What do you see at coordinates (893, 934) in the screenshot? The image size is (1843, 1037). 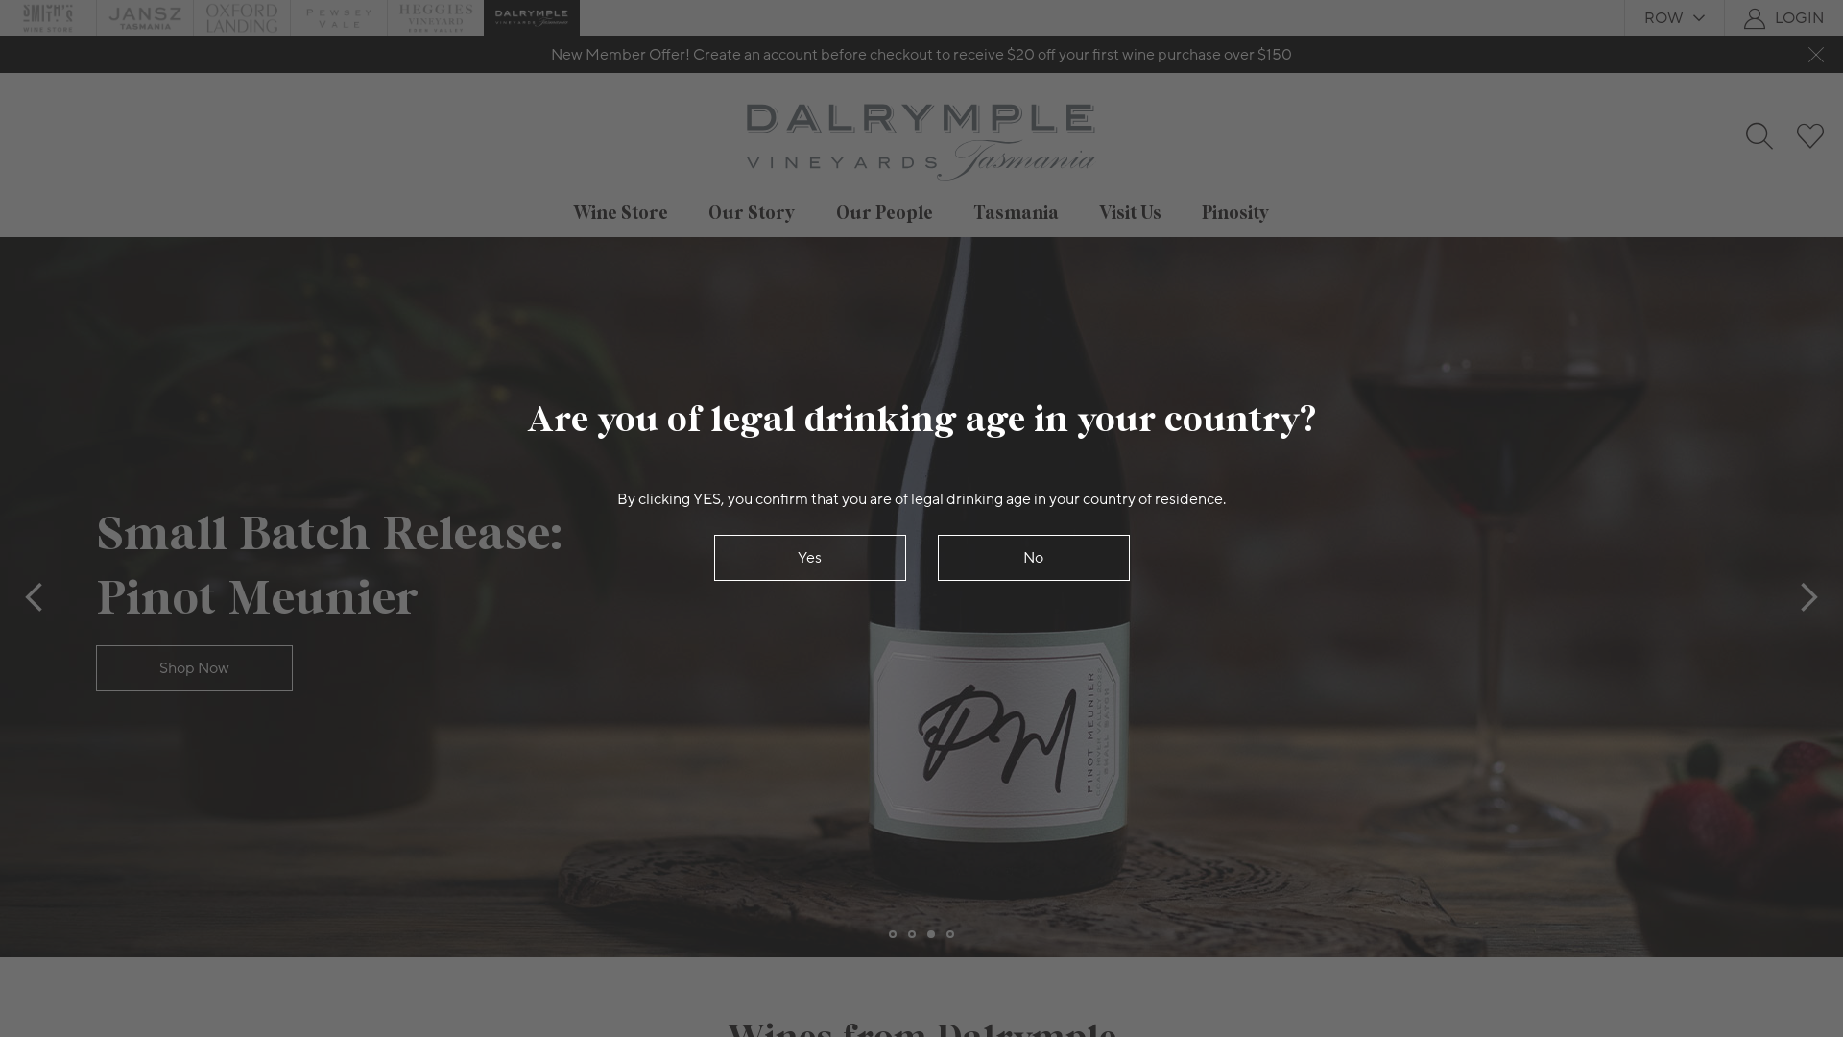 I see `1` at bounding box center [893, 934].